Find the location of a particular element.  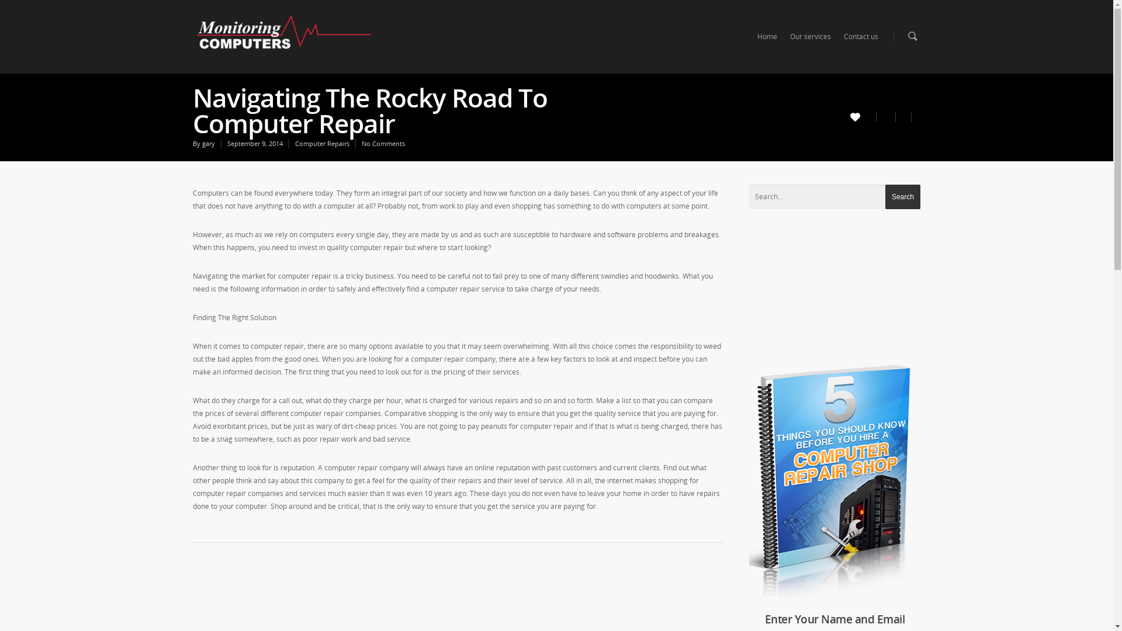

Home is located at coordinates (767, 40).